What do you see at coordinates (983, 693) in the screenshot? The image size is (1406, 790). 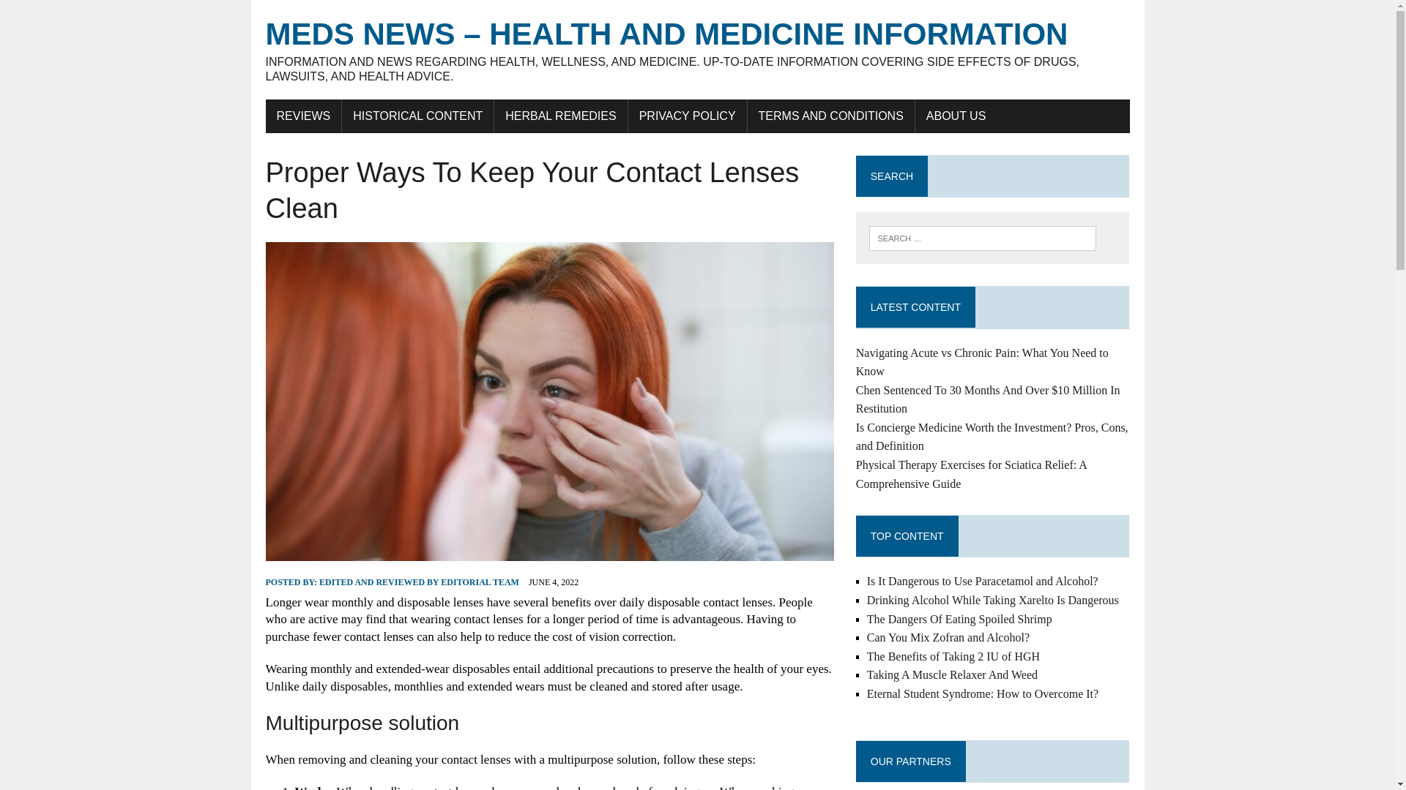 I see `Eternal Student Syndrome: How to Overcome It?` at bounding box center [983, 693].